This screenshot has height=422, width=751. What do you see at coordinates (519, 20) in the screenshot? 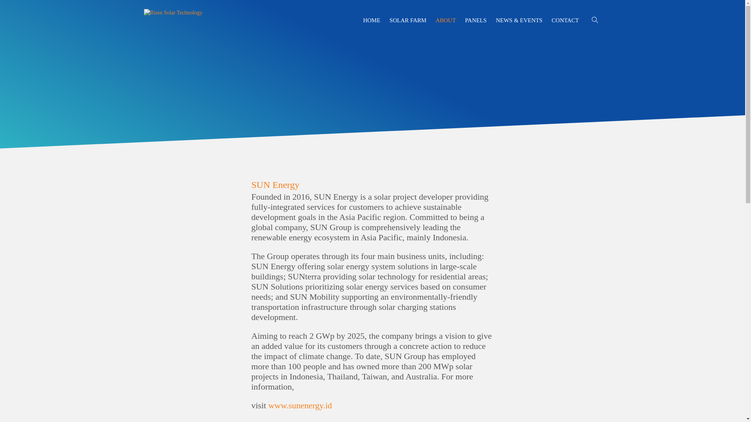
I see `NEWS & EVENTS` at bounding box center [519, 20].